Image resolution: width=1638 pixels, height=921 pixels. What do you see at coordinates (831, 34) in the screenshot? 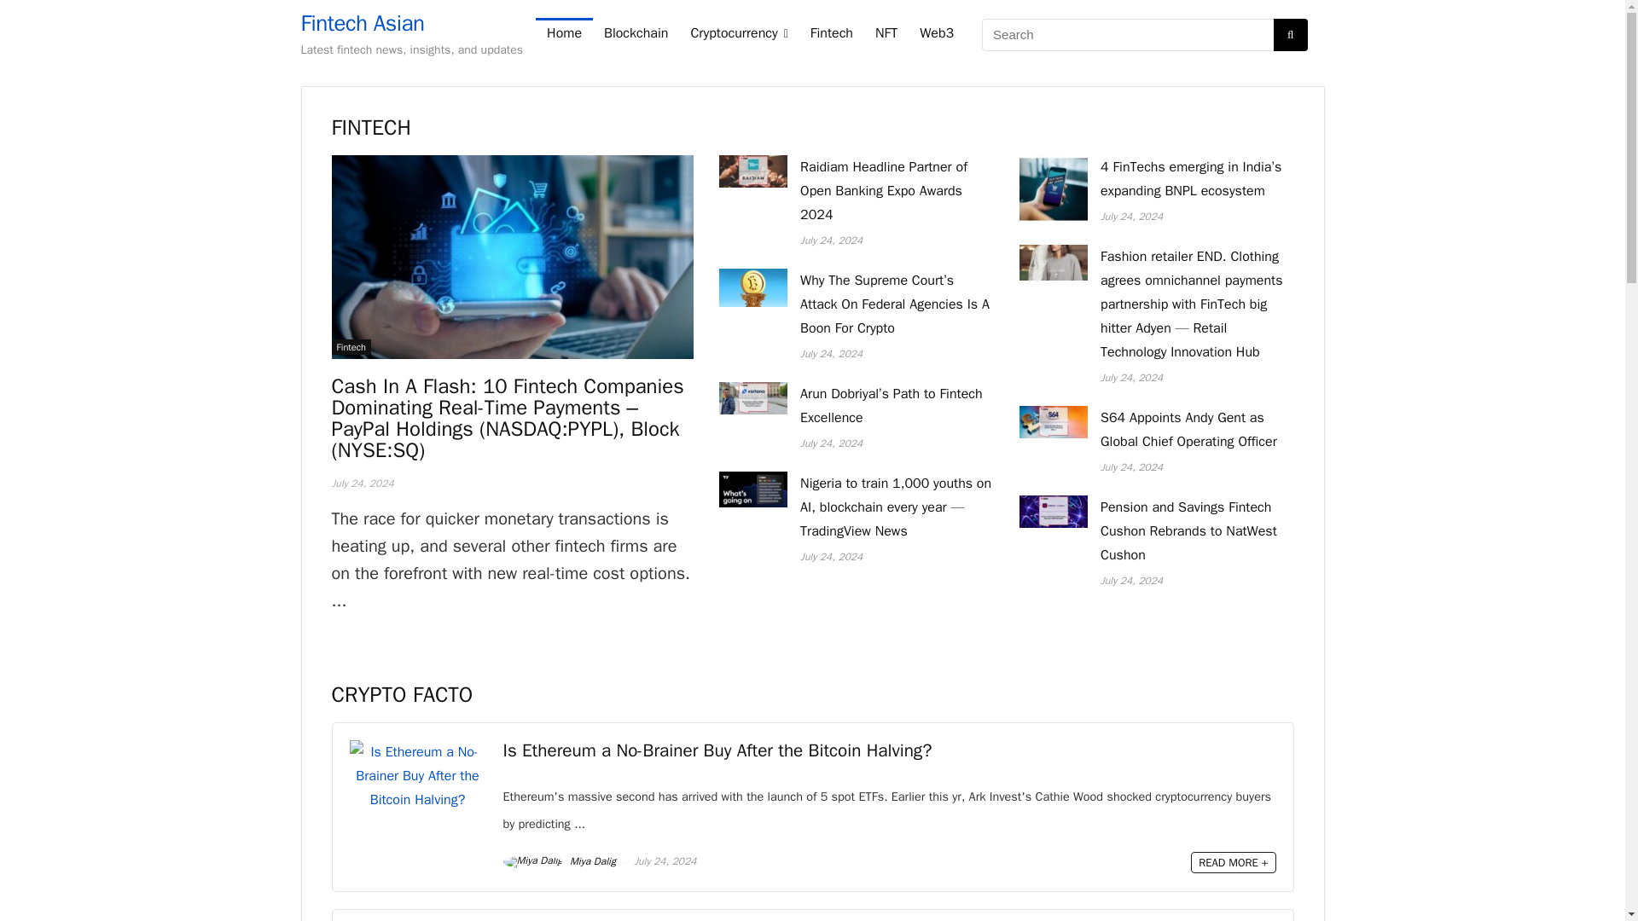
I see `Fintech` at bounding box center [831, 34].